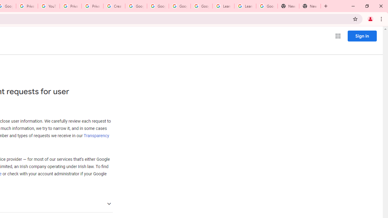 Image resolution: width=388 pixels, height=218 pixels. I want to click on Google Account Help, so click(179, 6).